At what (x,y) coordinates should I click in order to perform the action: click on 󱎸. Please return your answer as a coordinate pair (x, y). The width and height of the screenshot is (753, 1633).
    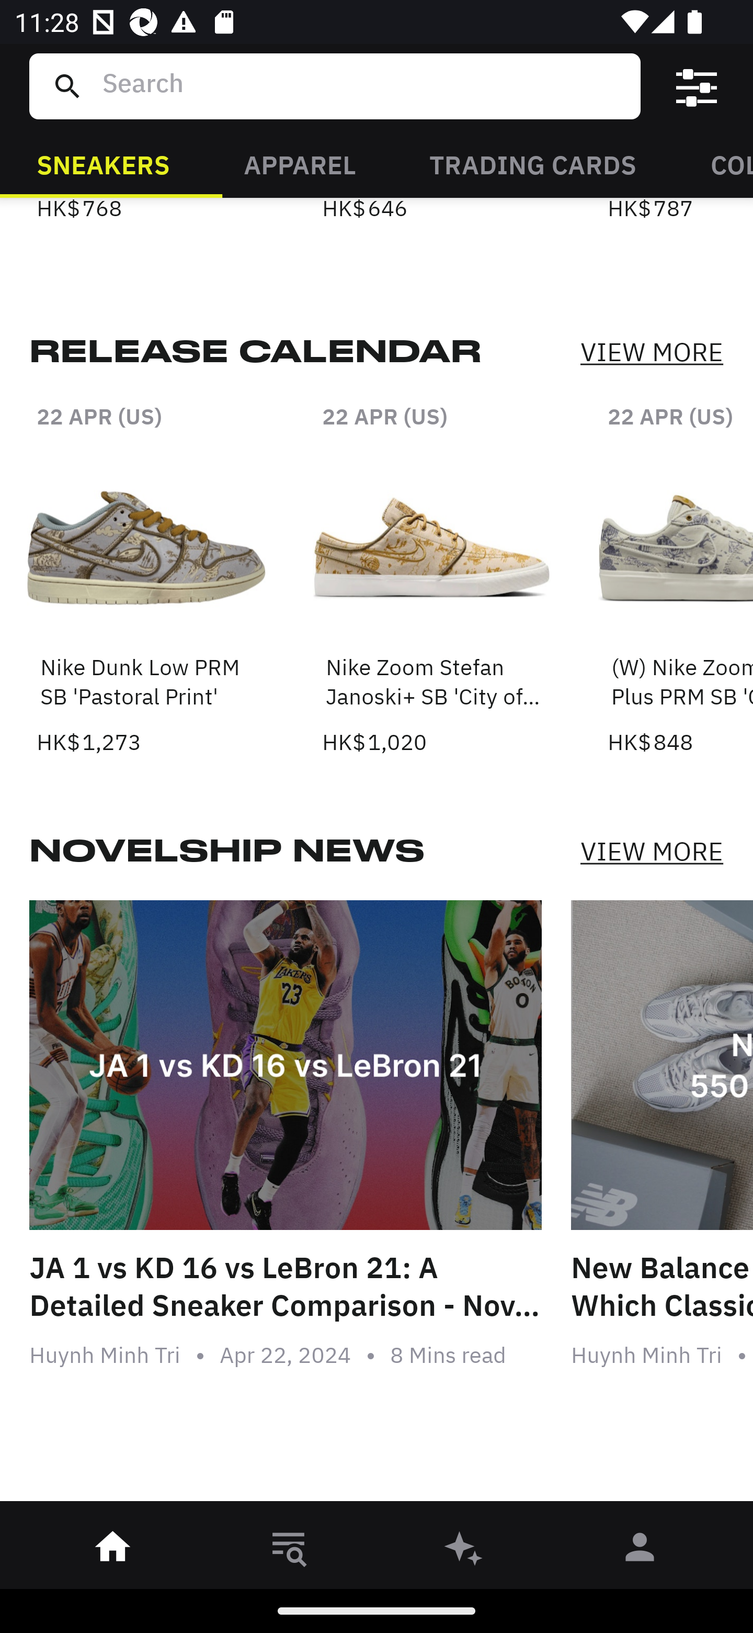
    Looking at the image, I should click on (289, 1550).